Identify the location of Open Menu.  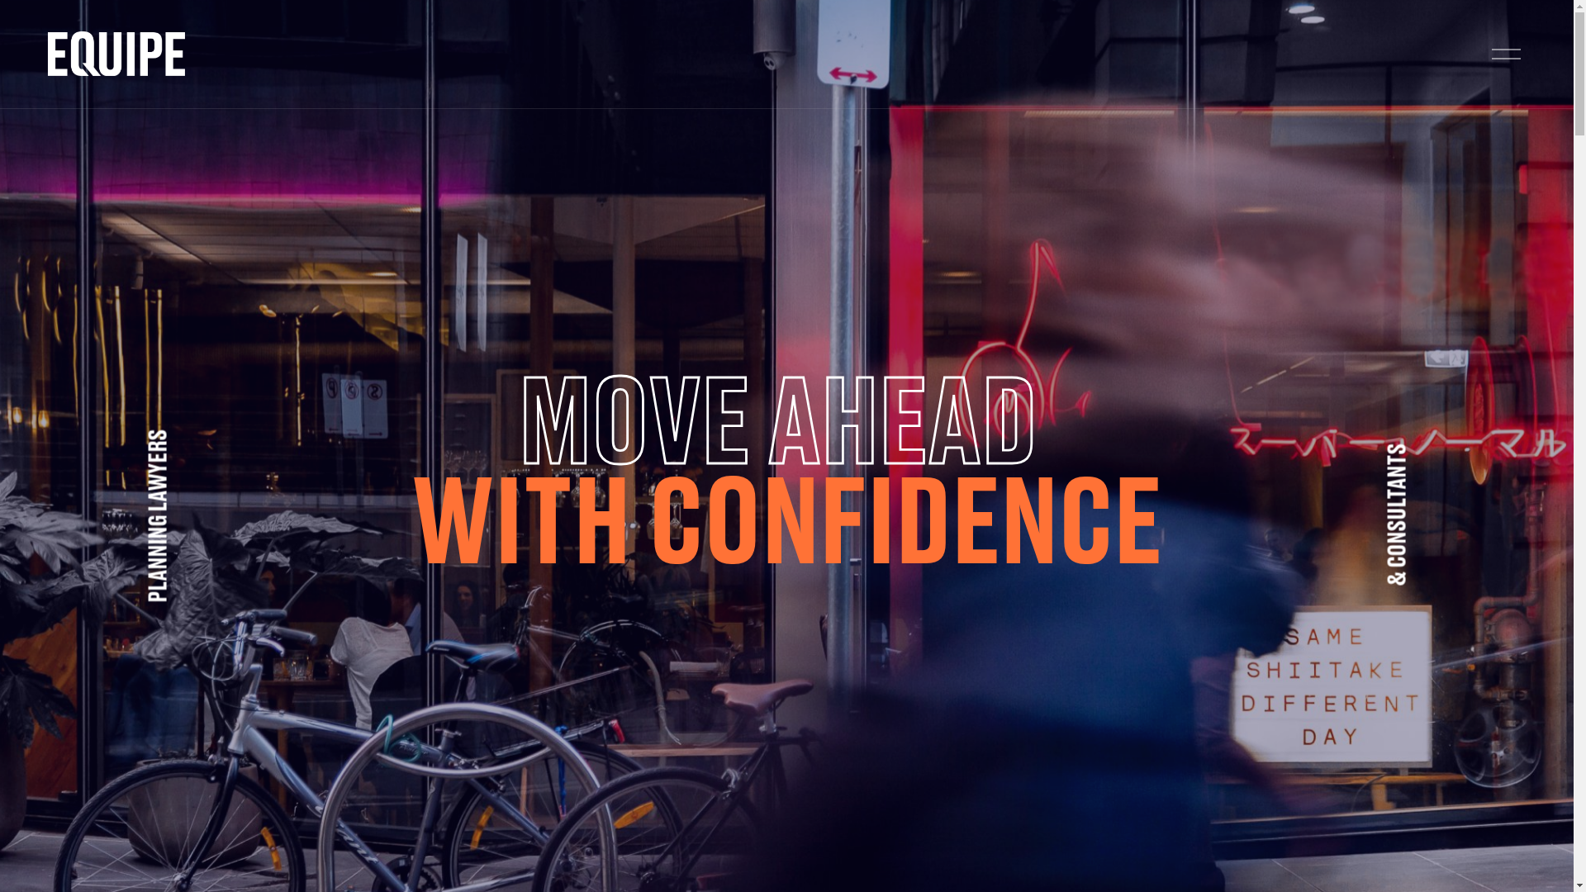
(1507, 55).